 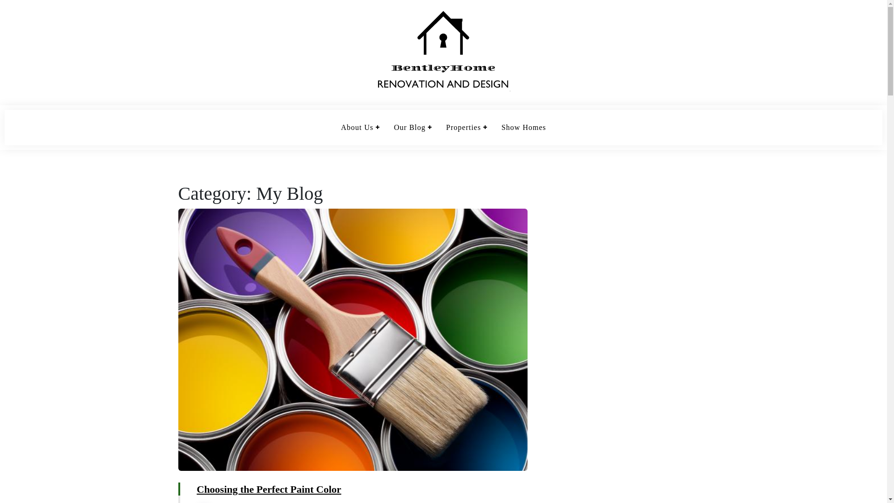 I want to click on Bentley Home Renovation, so click(x=230, y=104).